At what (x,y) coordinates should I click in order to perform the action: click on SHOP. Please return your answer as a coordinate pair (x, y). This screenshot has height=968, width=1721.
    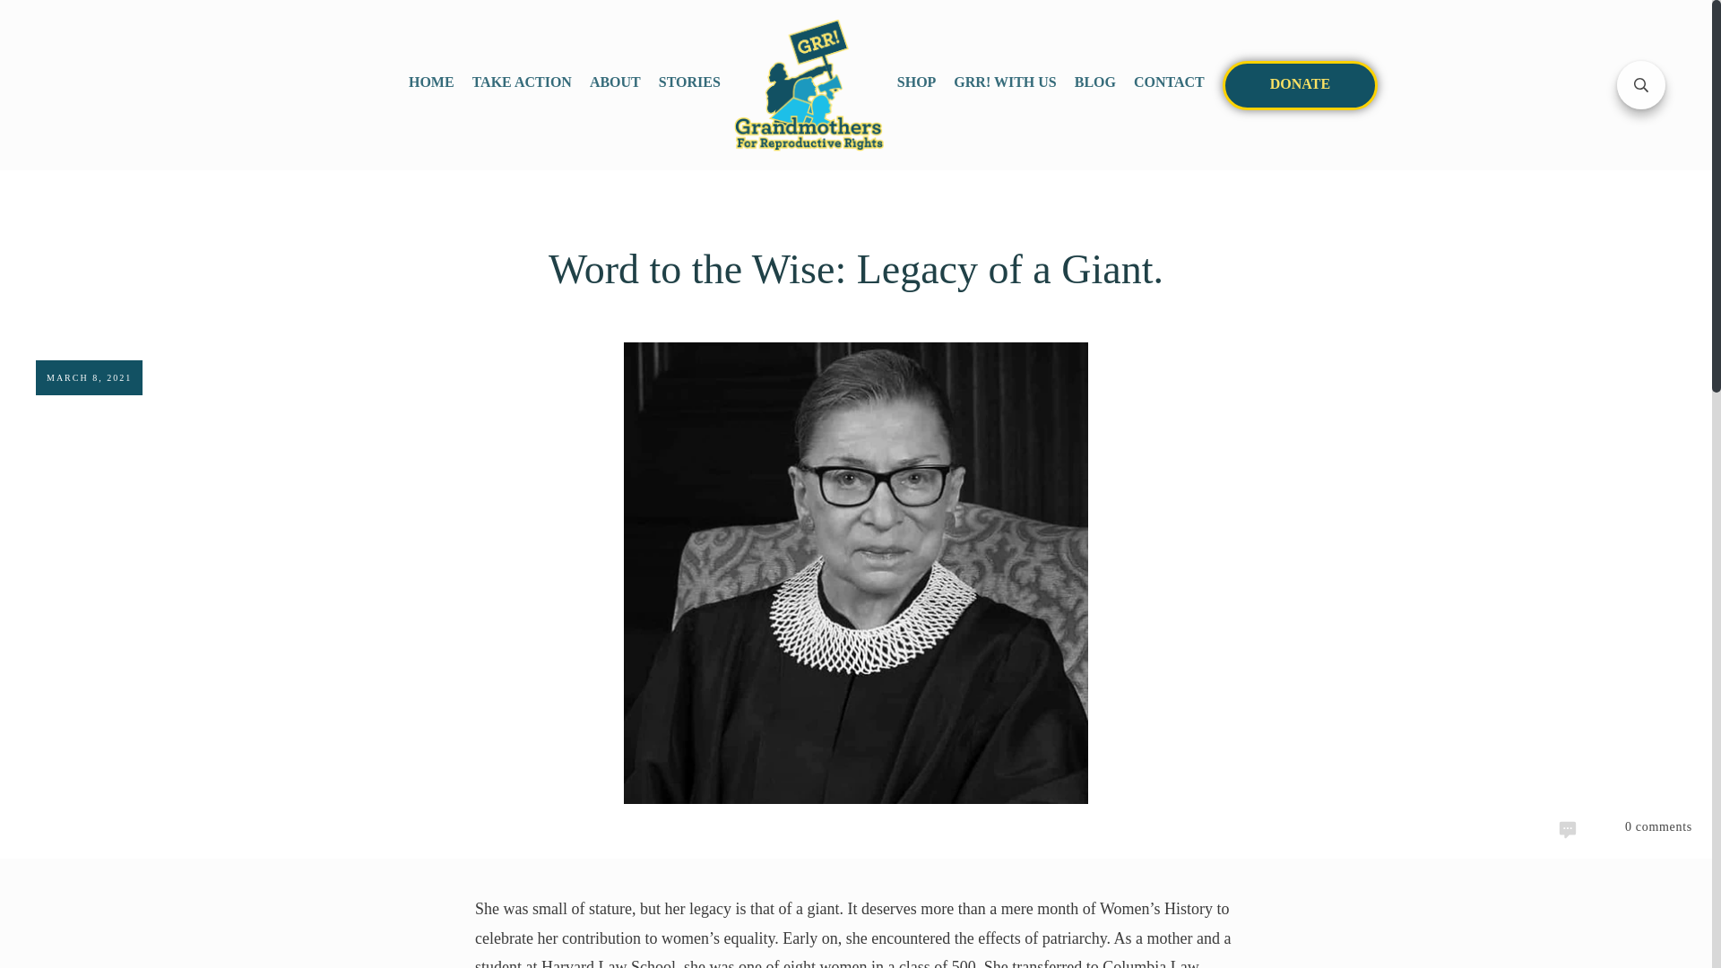
    Looking at the image, I should click on (916, 83).